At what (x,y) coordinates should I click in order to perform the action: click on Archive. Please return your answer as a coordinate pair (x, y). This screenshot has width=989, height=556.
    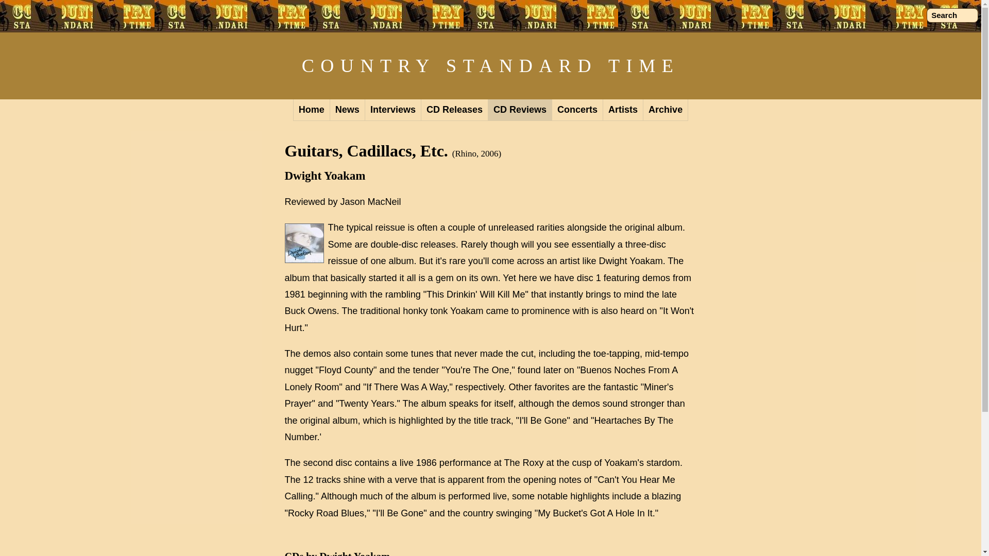
    Looking at the image, I should click on (666, 110).